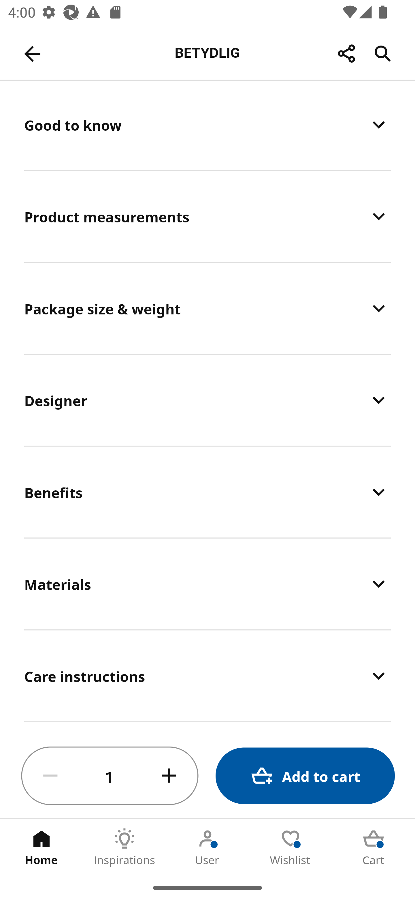 Image resolution: width=415 pixels, height=900 pixels. What do you see at coordinates (207, 847) in the screenshot?
I see `User
Tab 3 of 5` at bounding box center [207, 847].